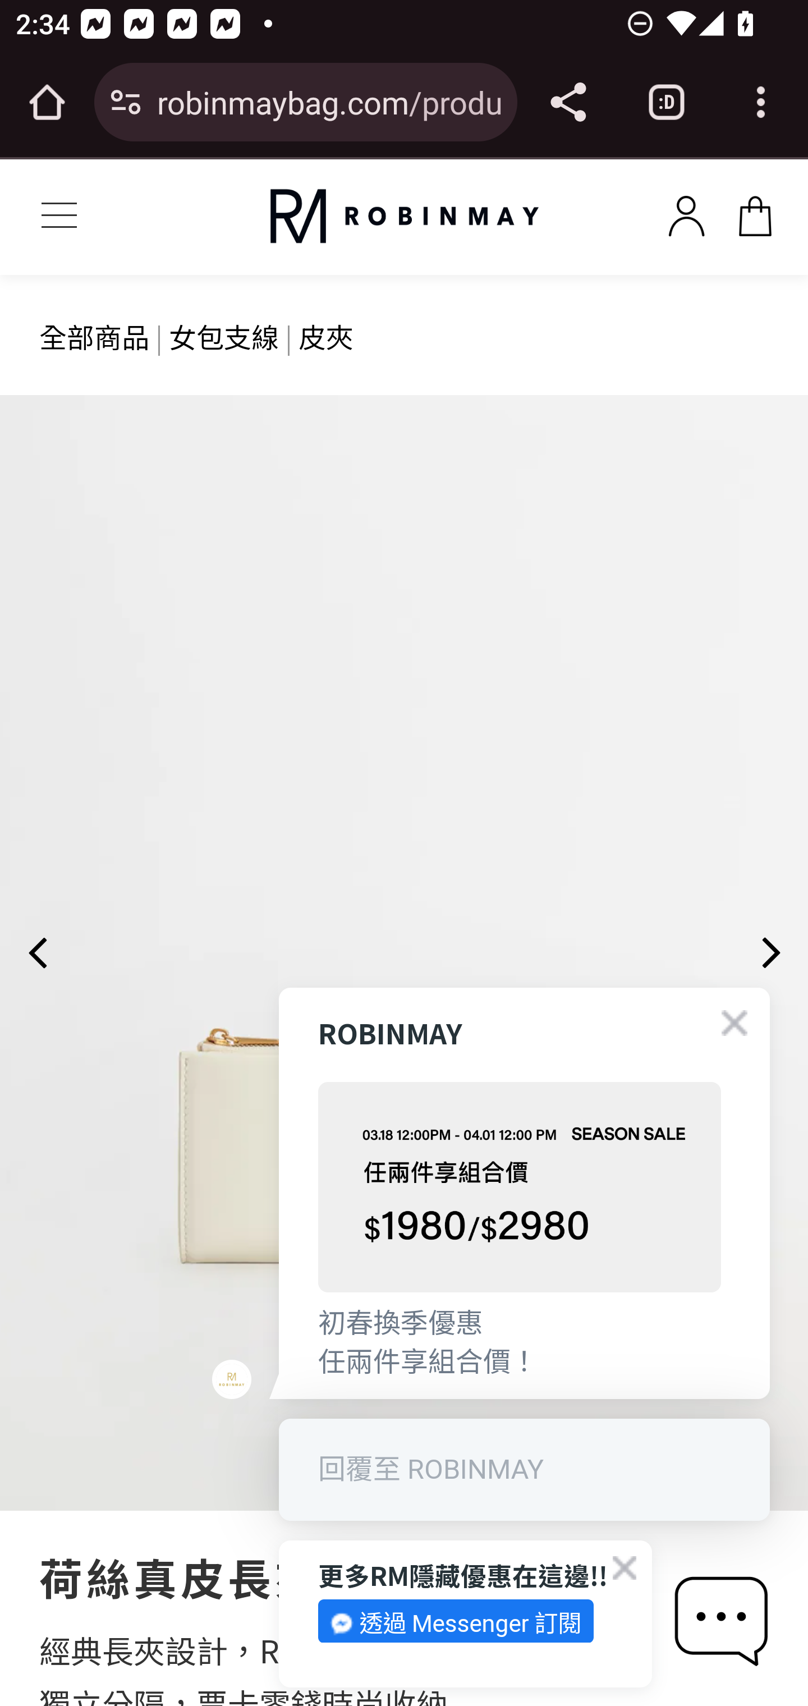  What do you see at coordinates (686, 212) in the screenshot?
I see `x100` at bounding box center [686, 212].